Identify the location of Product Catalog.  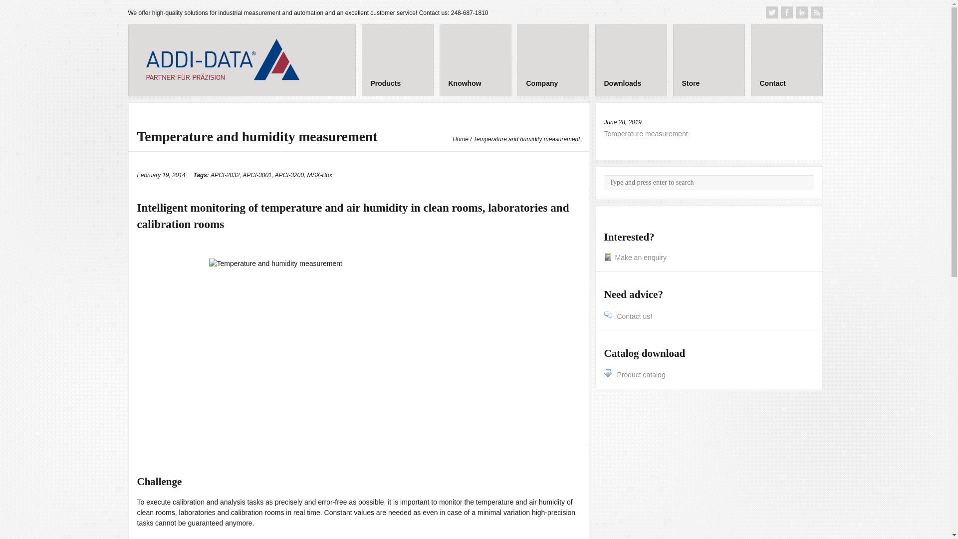
(634, 375).